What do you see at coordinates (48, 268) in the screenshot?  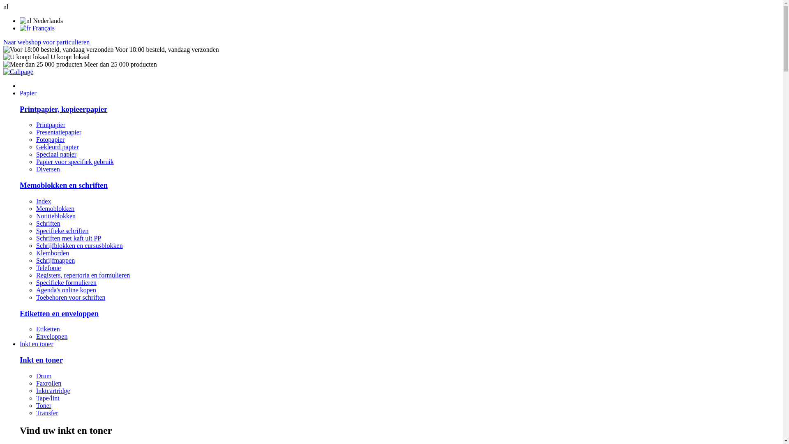 I see `Telefonie` at bounding box center [48, 268].